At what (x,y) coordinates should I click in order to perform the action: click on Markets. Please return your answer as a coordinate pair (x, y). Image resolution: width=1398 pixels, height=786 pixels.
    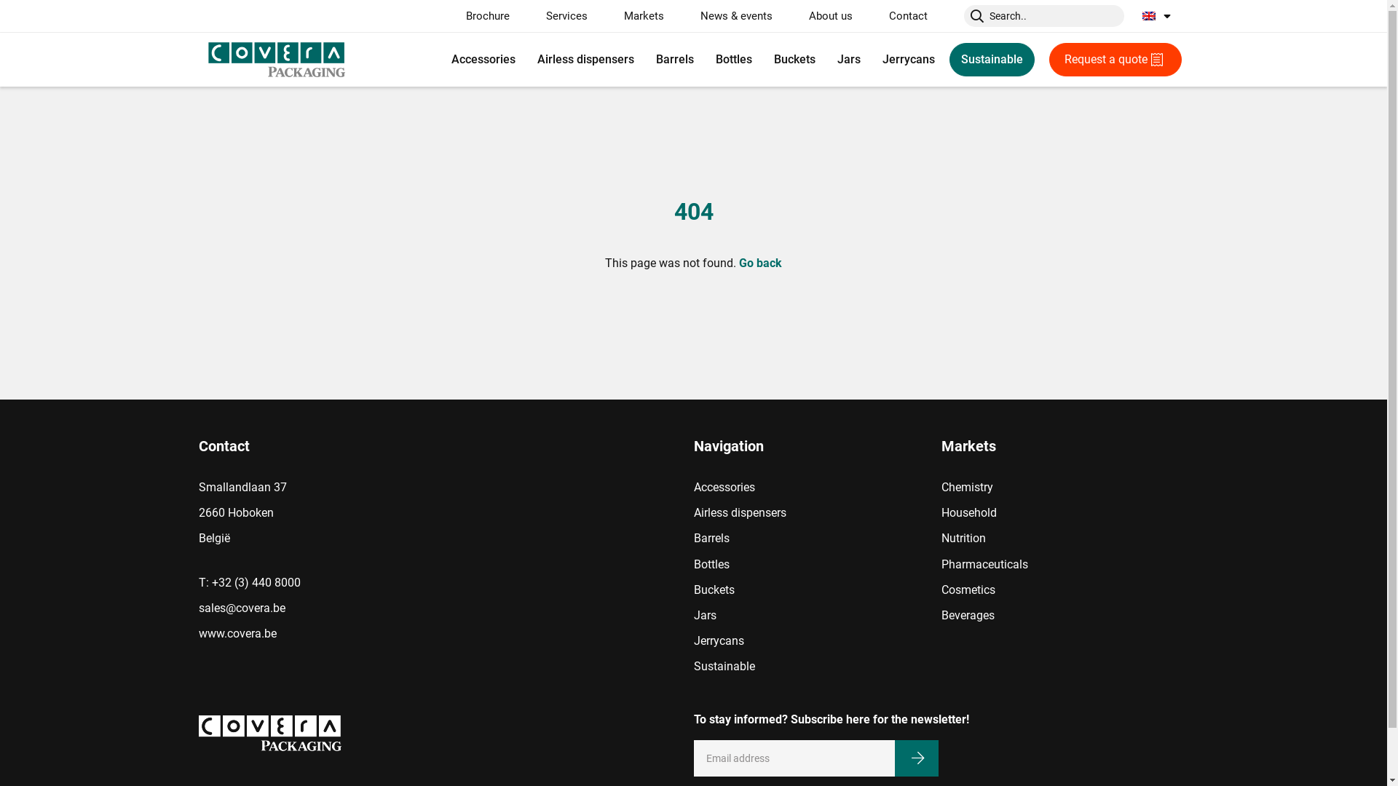
    Looking at the image, I should click on (644, 16).